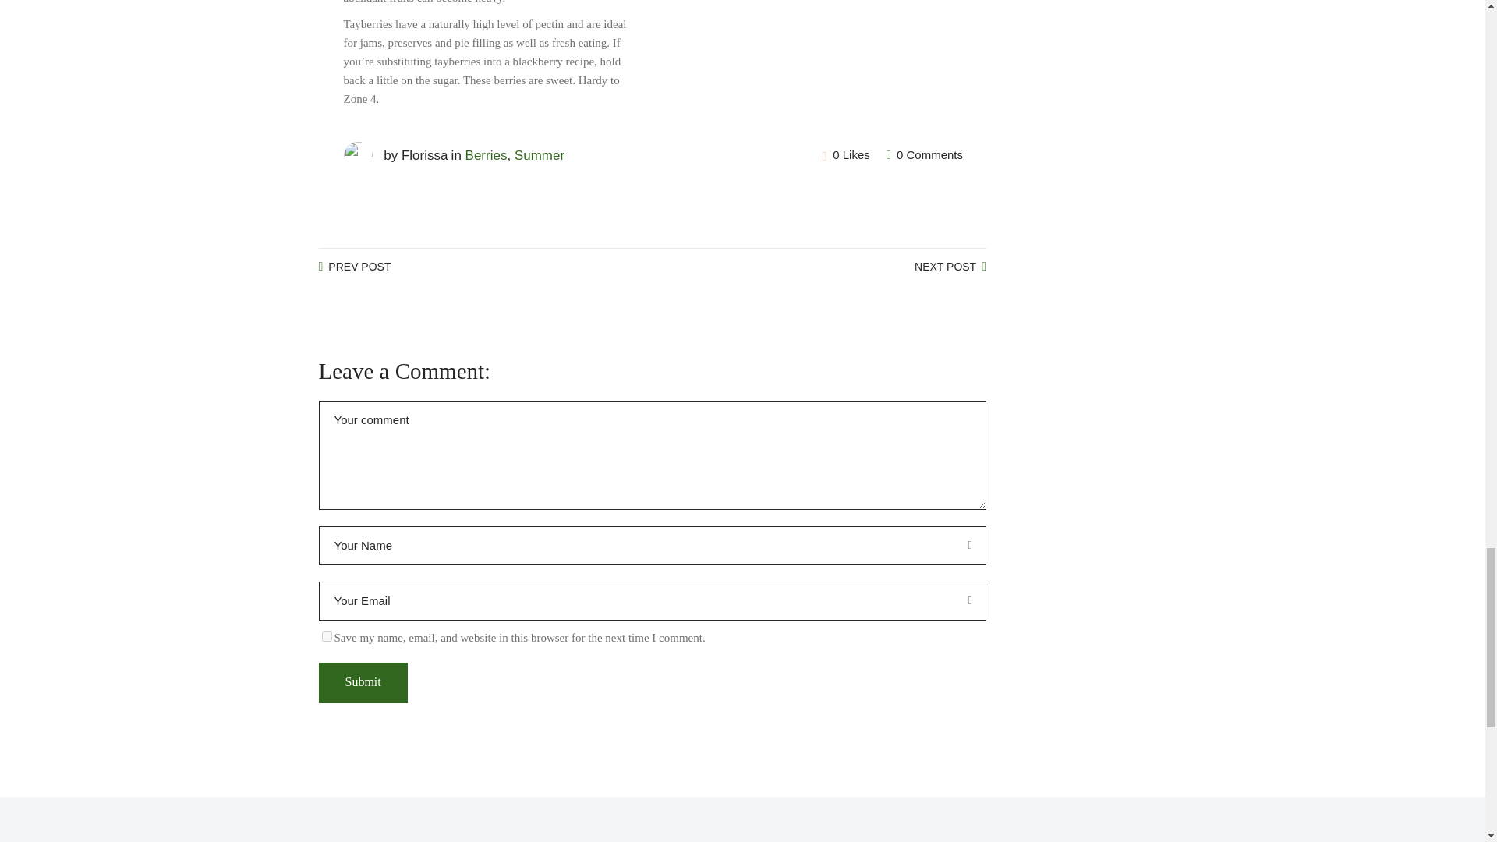  Describe the element at coordinates (845, 154) in the screenshot. I see `Like this` at that location.